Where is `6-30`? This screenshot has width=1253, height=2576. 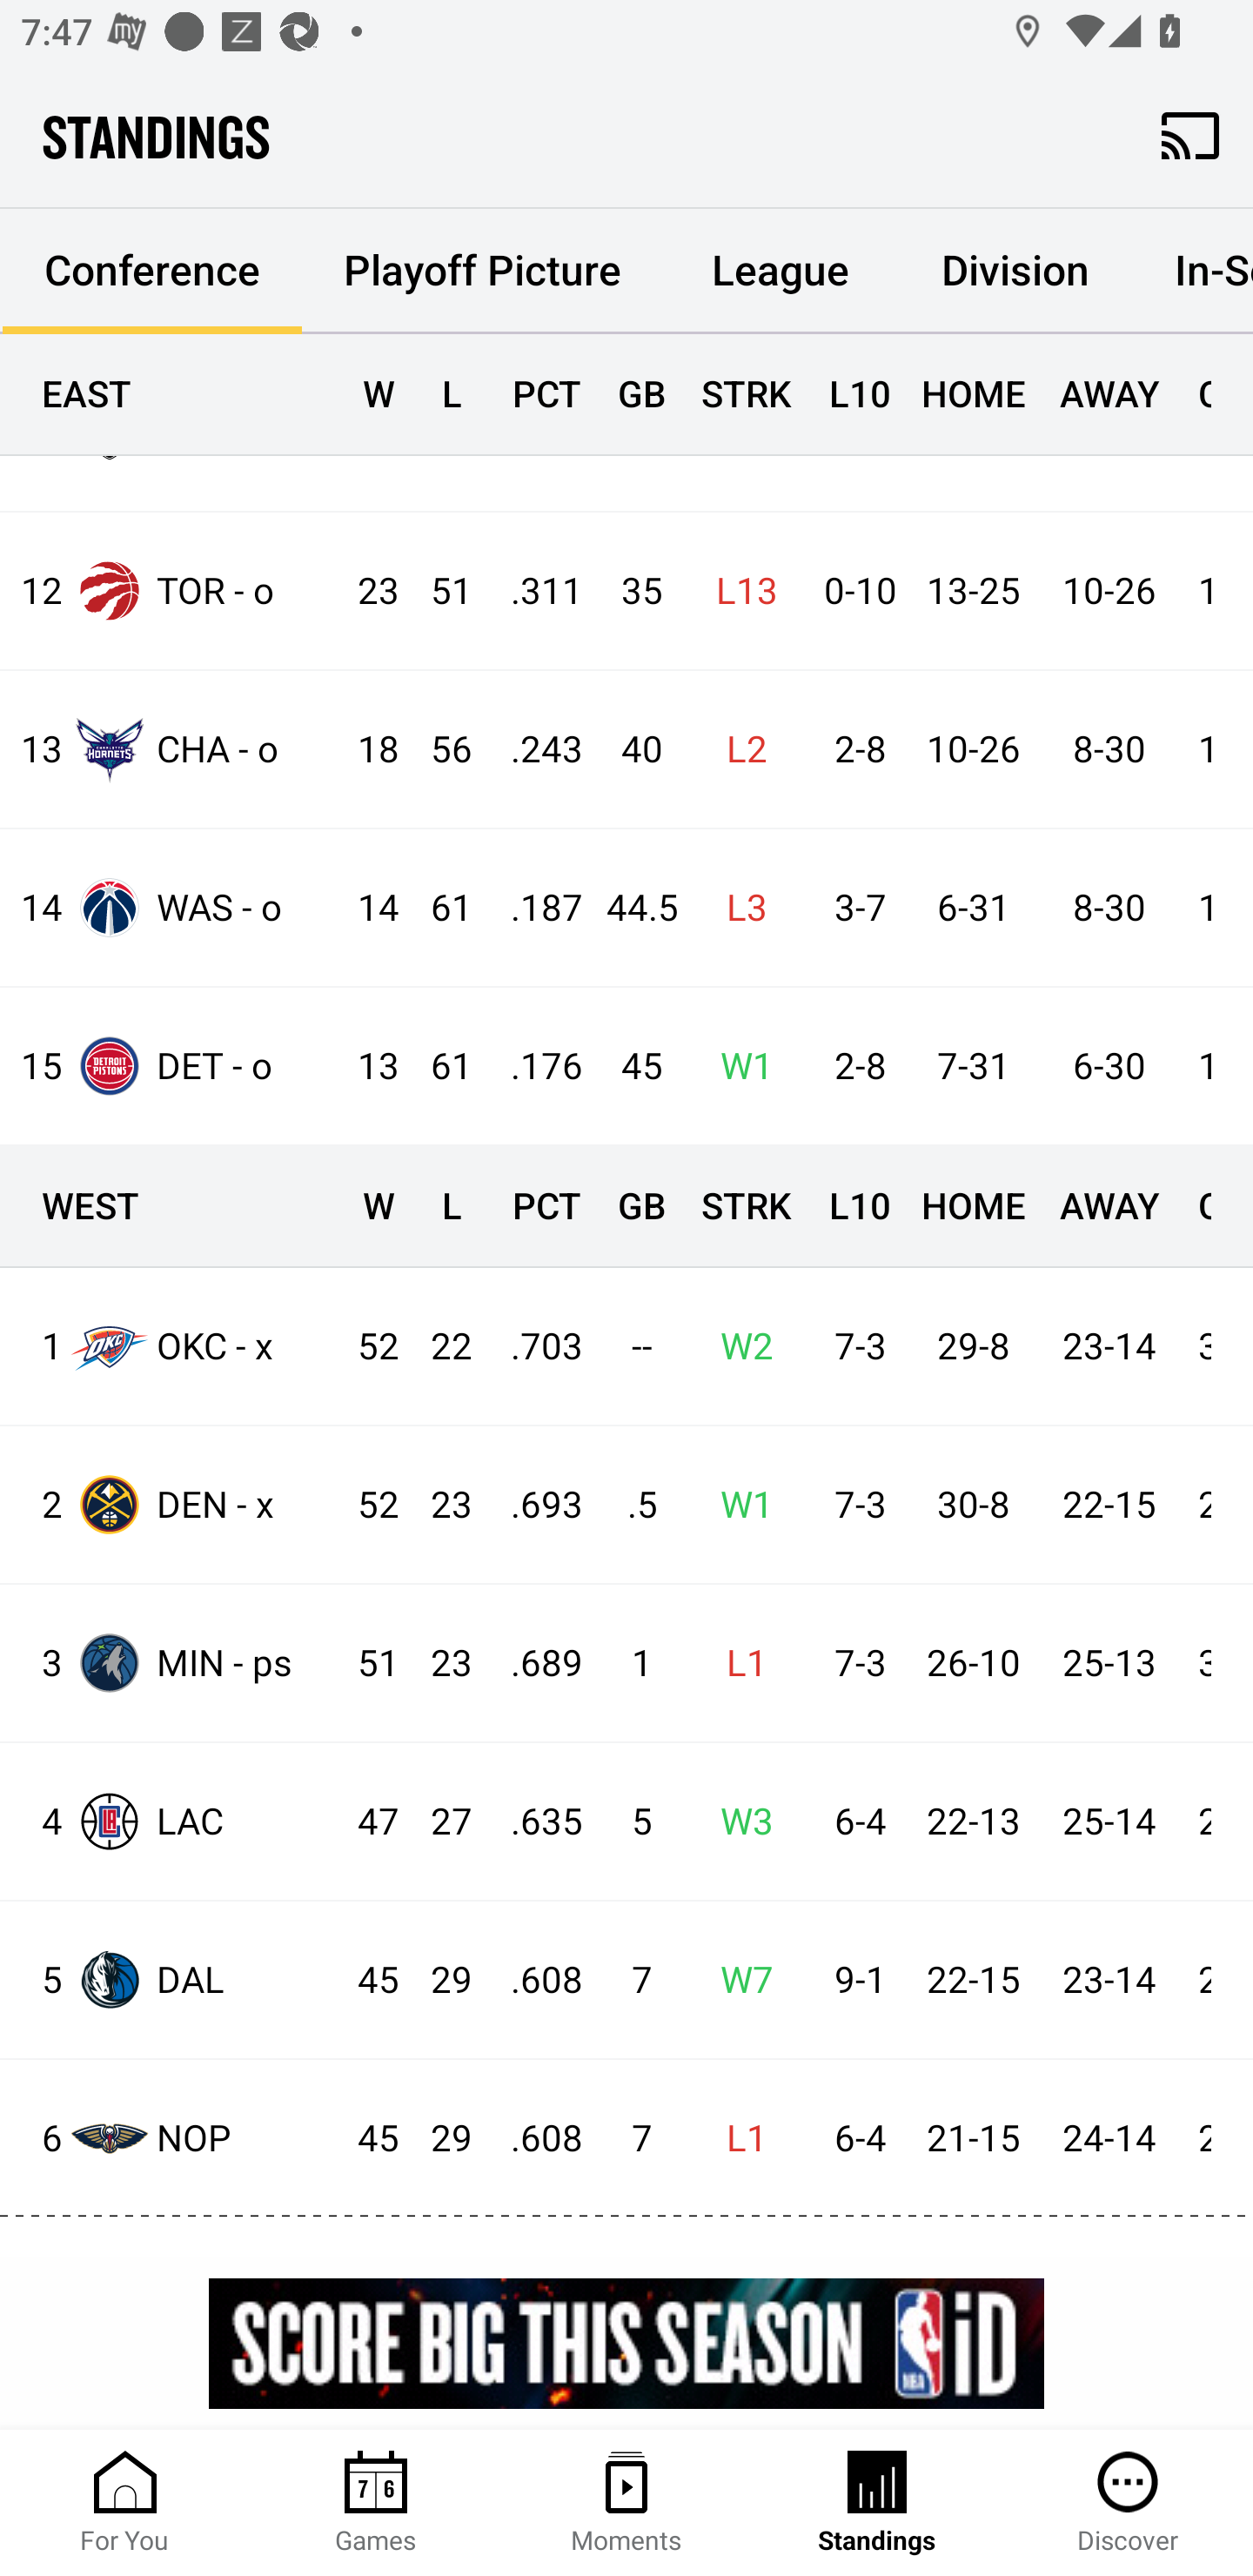
6-30 is located at coordinates (1109, 1067).